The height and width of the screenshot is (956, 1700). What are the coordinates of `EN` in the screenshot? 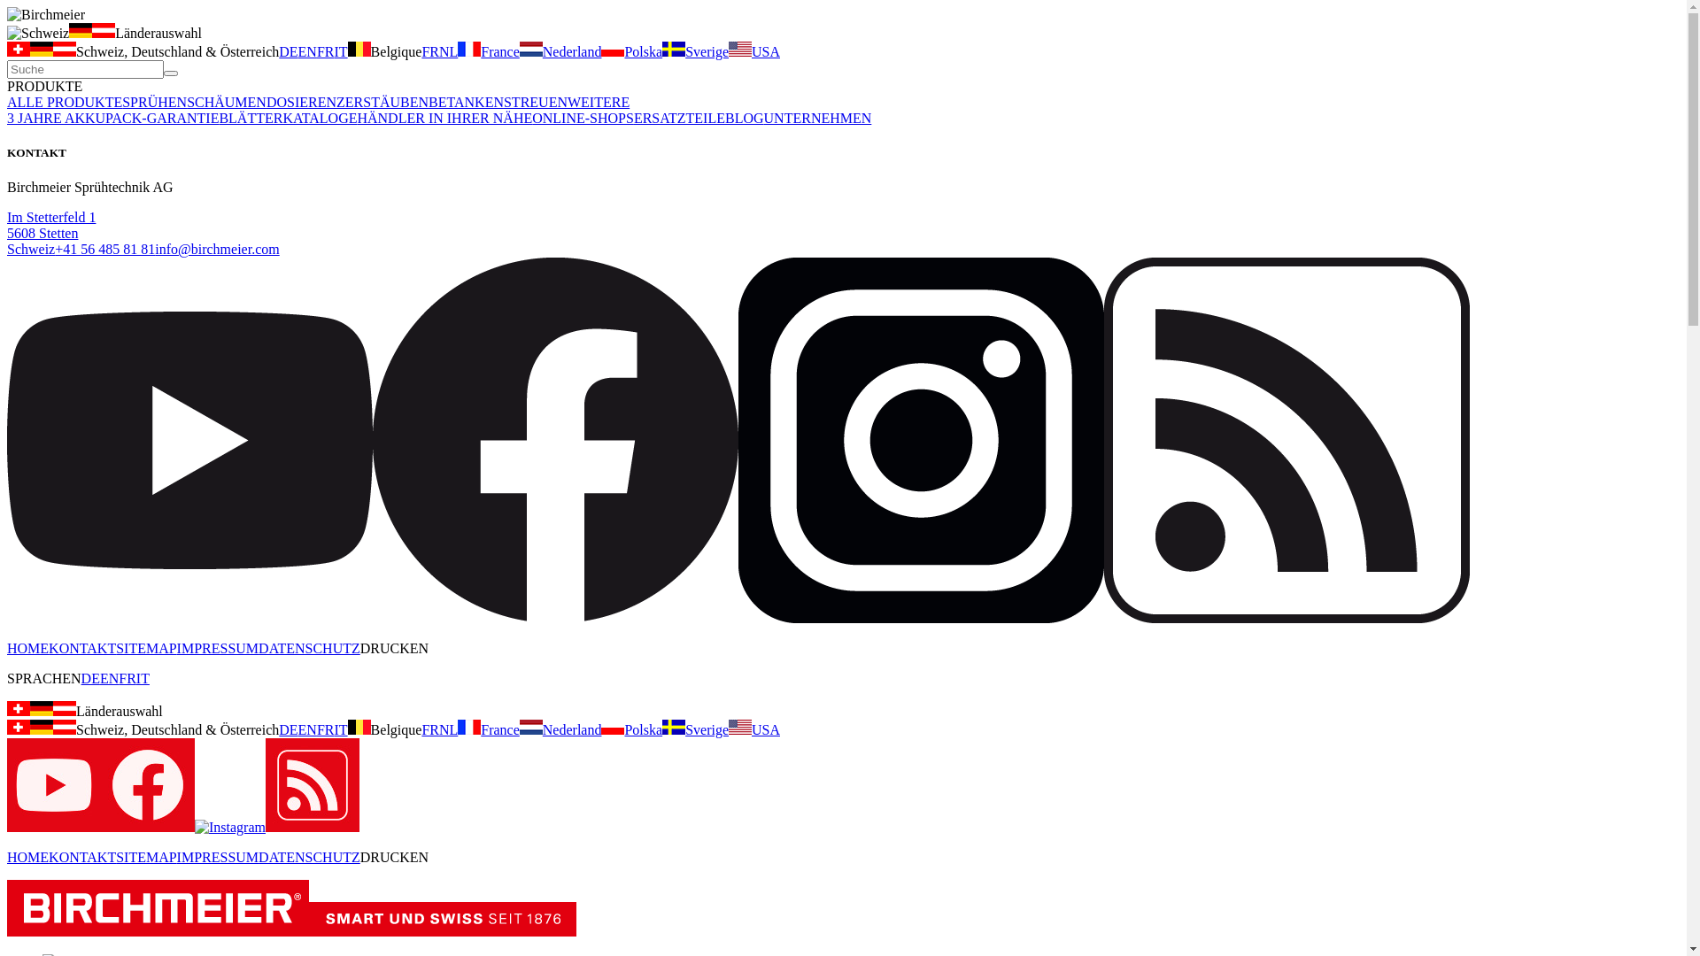 It's located at (110, 678).